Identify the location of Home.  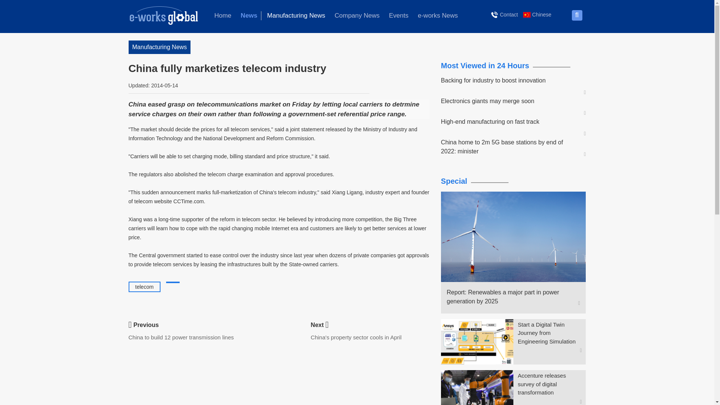
(223, 16).